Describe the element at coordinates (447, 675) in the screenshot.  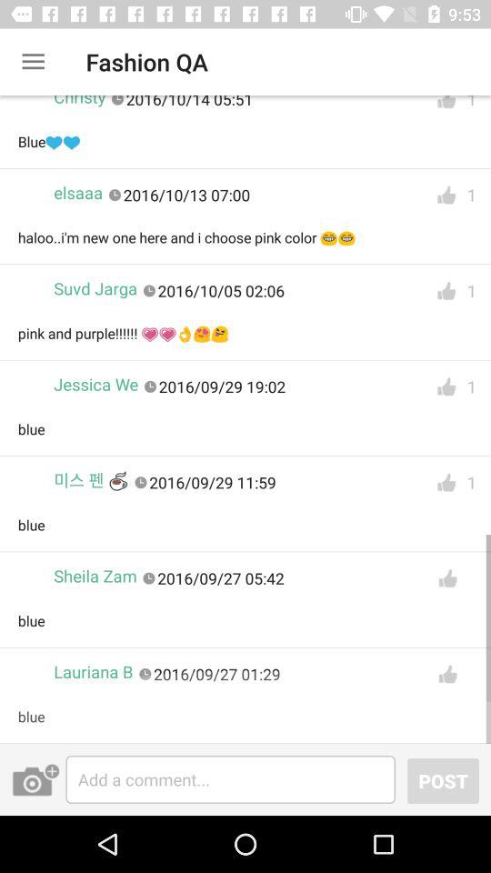
I see `send like to post` at that location.